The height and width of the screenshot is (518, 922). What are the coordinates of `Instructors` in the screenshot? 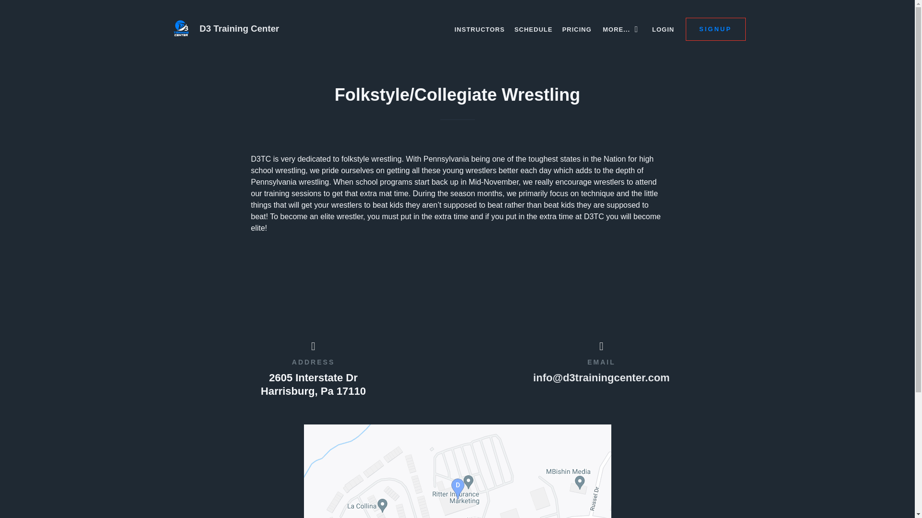 It's located at (479, 29).